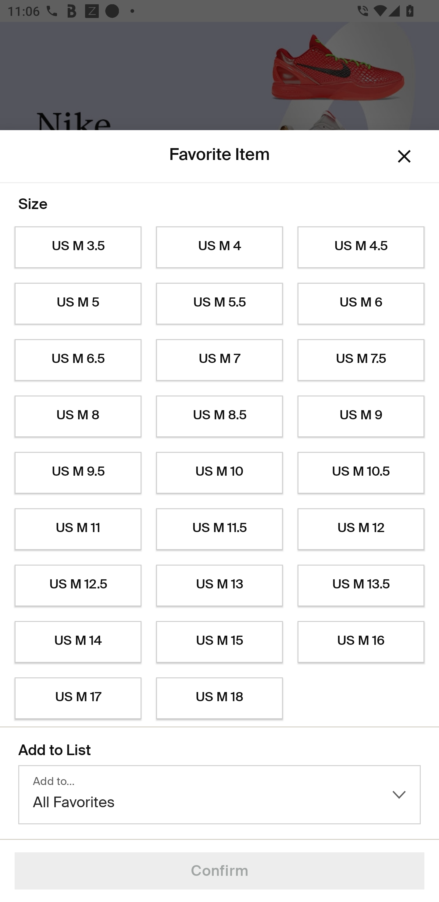 The image size is (439, 902). I want to click on US M 16, so click(361, 642).